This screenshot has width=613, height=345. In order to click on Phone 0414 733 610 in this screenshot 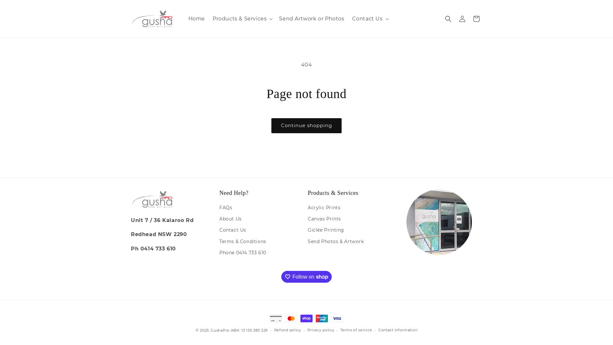, I will do `click(243, 253)`.